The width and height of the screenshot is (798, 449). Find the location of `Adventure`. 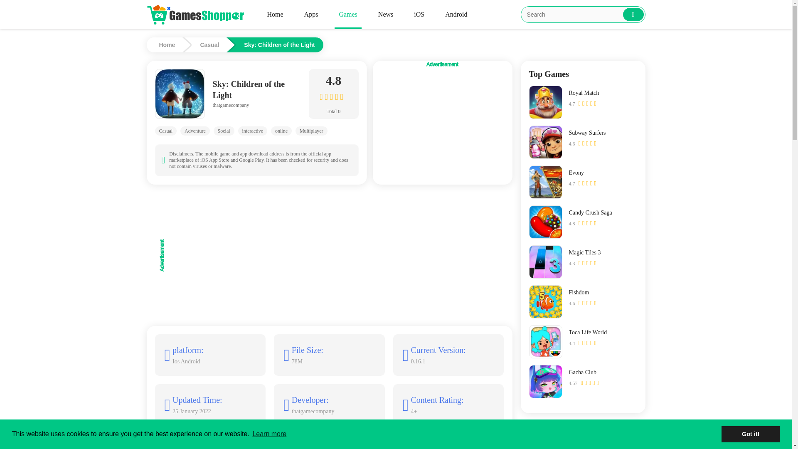

Adventure is located at coordinates (195, 131).